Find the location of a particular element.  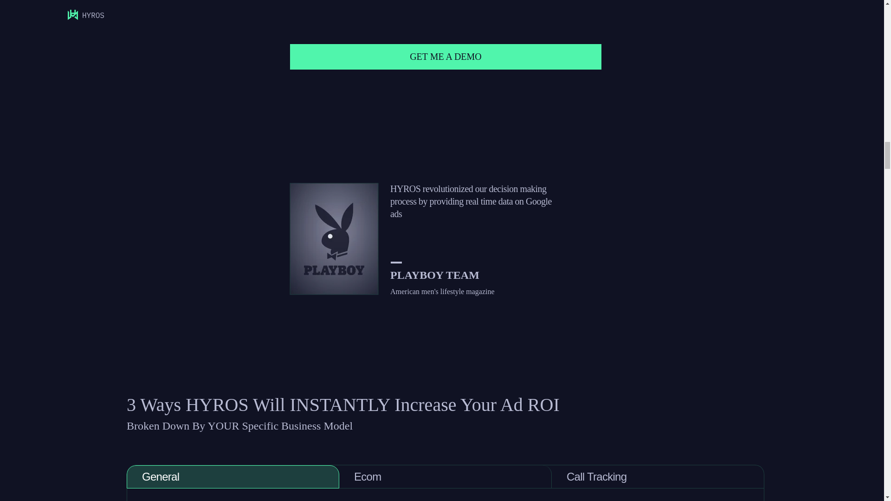

Call Tracking is located at coordinates (658, 477).